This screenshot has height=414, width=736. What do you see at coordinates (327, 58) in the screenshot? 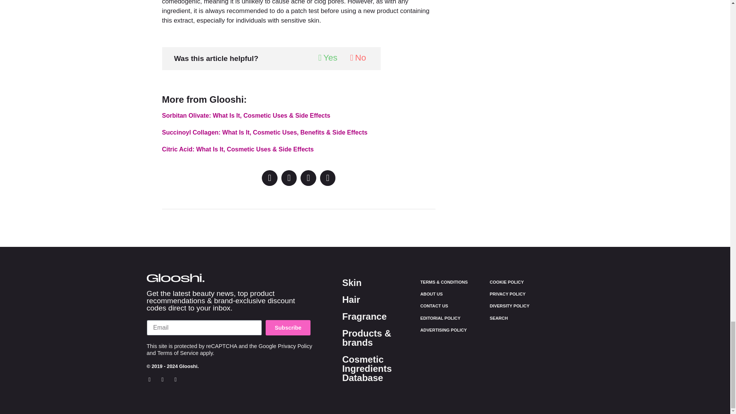
I see `Yes` at bounding box center [327, 58].